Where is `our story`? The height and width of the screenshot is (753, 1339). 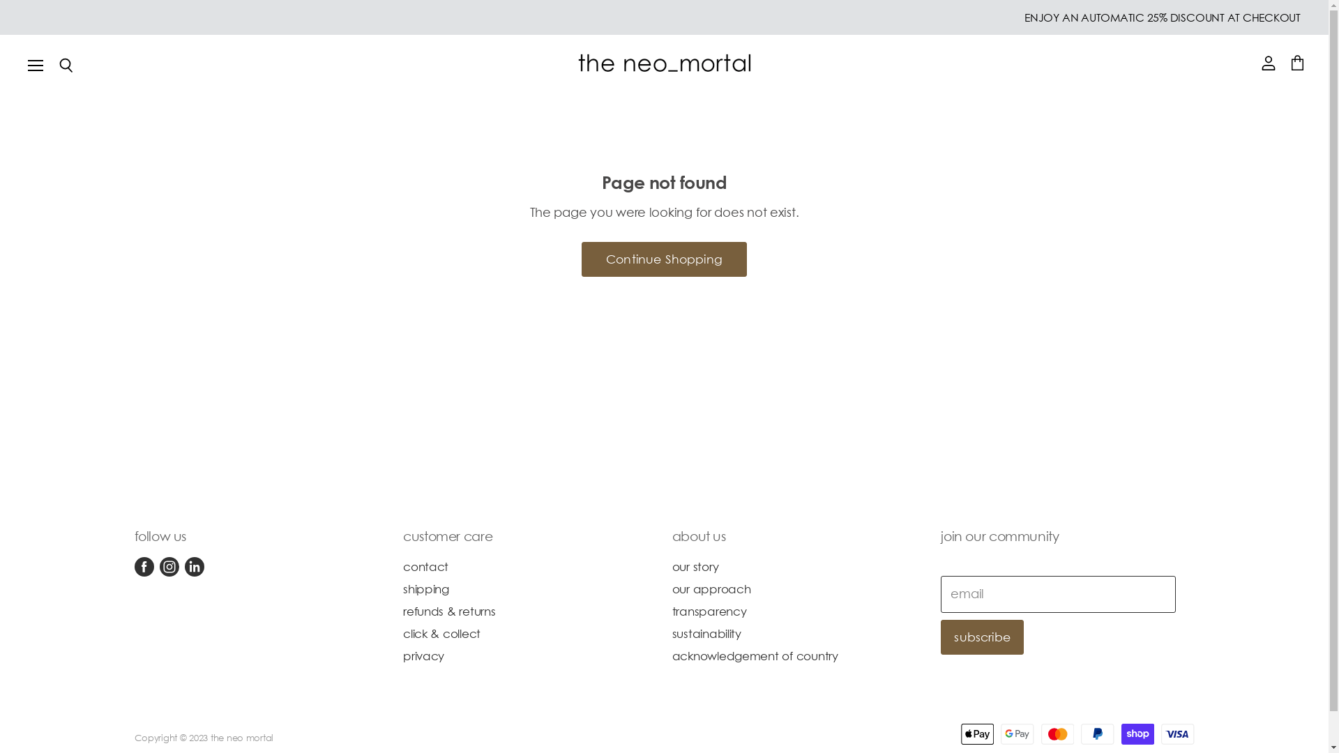
our story is located at coordinates (696, 566).